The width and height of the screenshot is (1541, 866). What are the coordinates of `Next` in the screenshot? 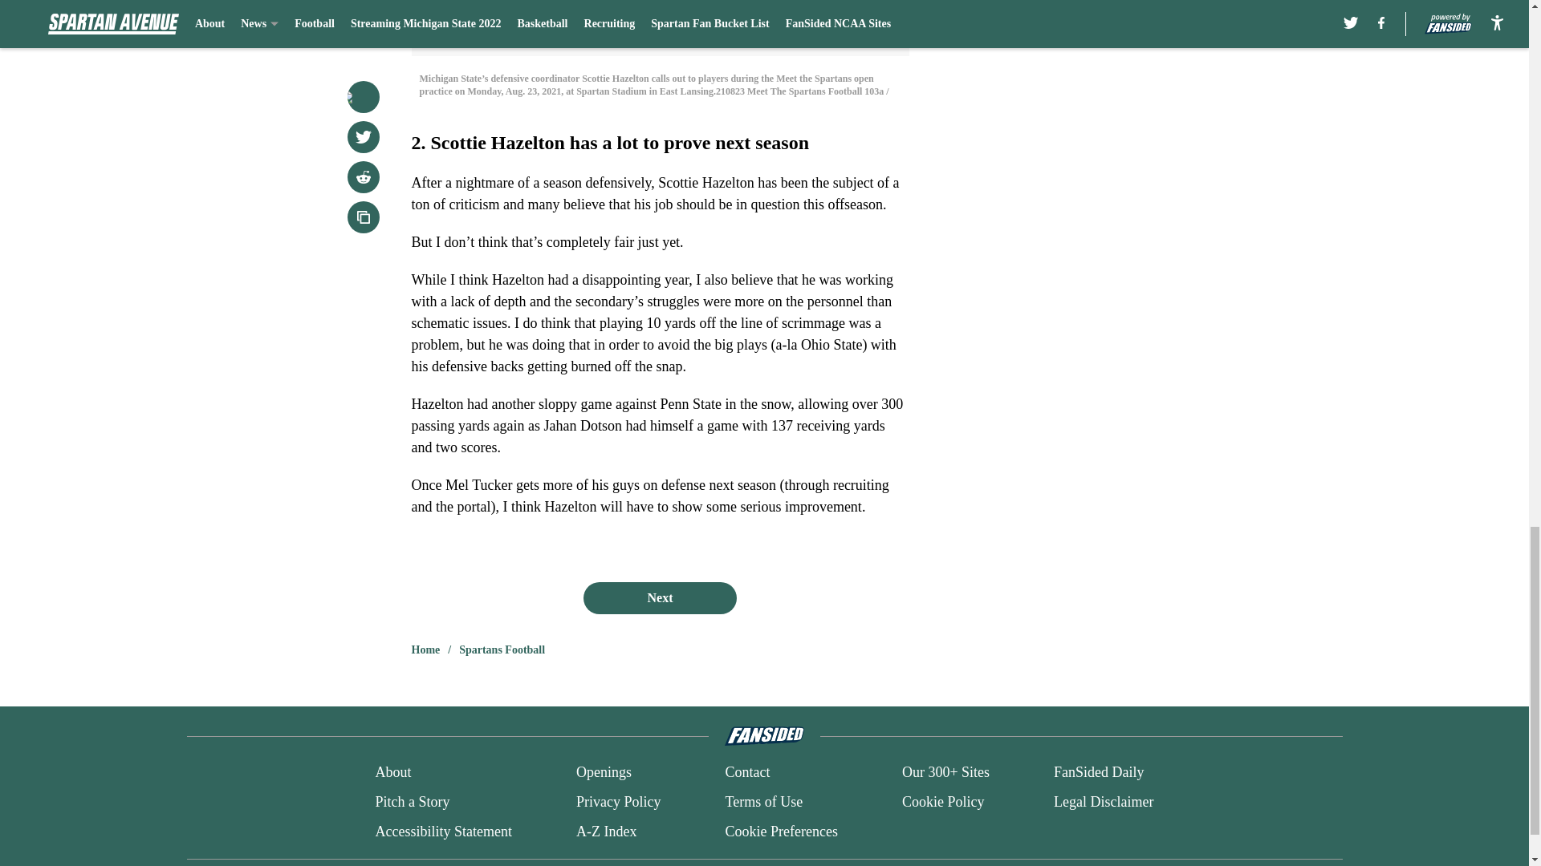 It's located at (659, 597).